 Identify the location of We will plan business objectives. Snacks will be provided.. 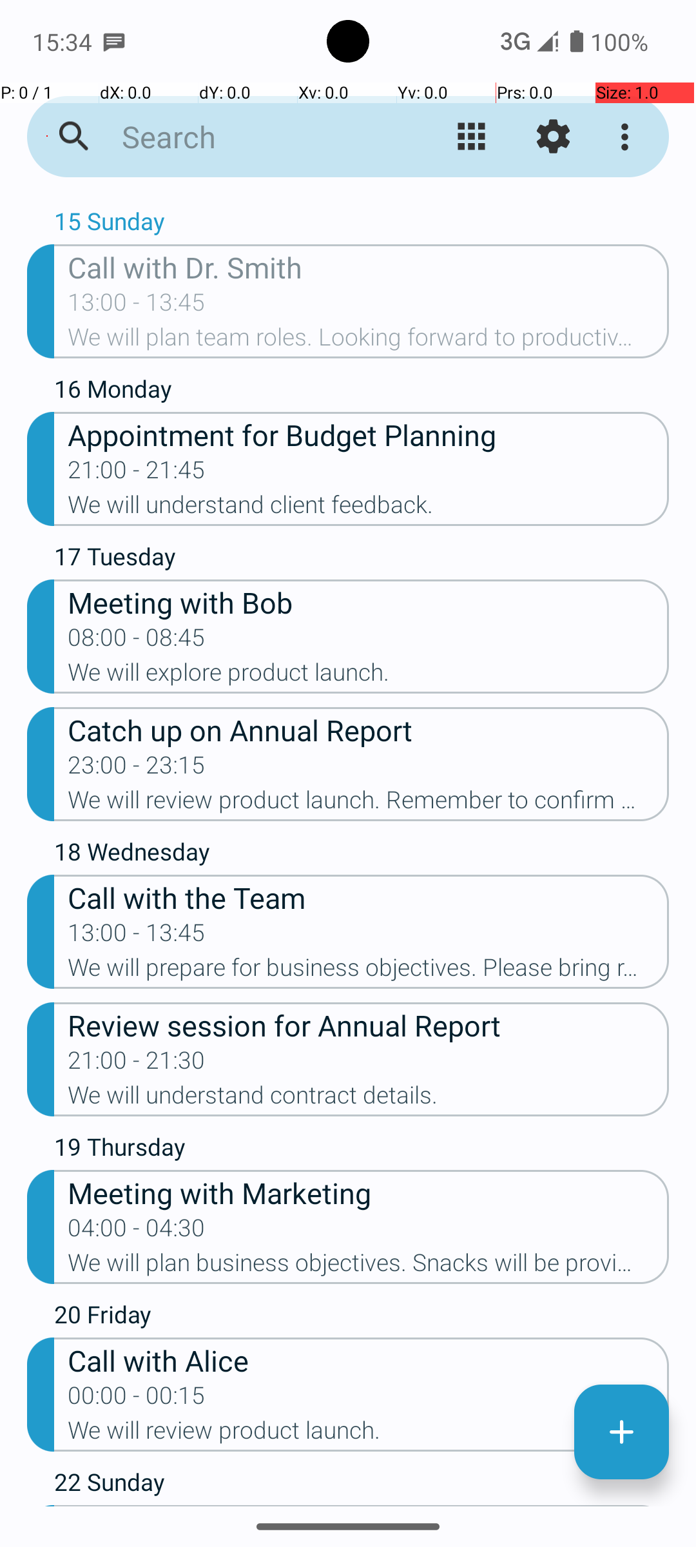
(369, 1267).